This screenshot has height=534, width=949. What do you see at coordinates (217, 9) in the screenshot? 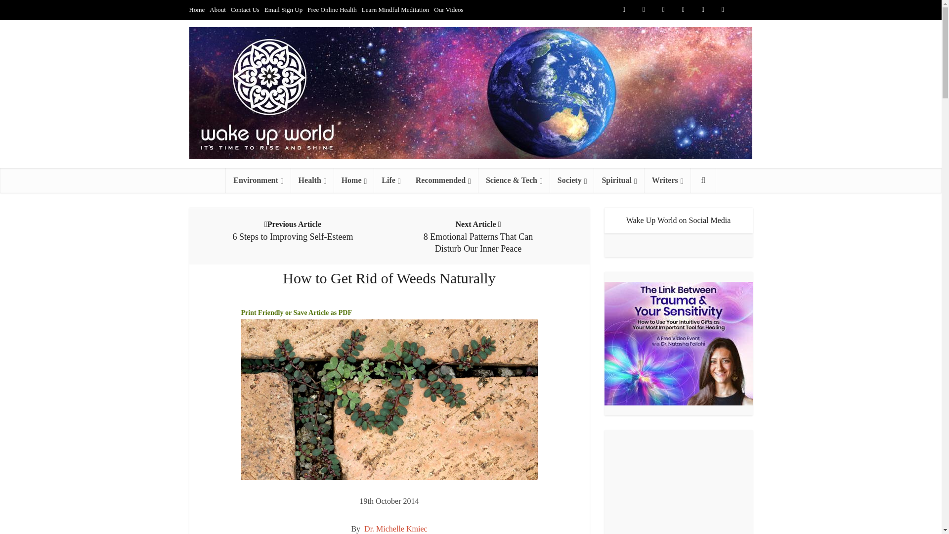
I see `About` at bounding box center [217, 9].